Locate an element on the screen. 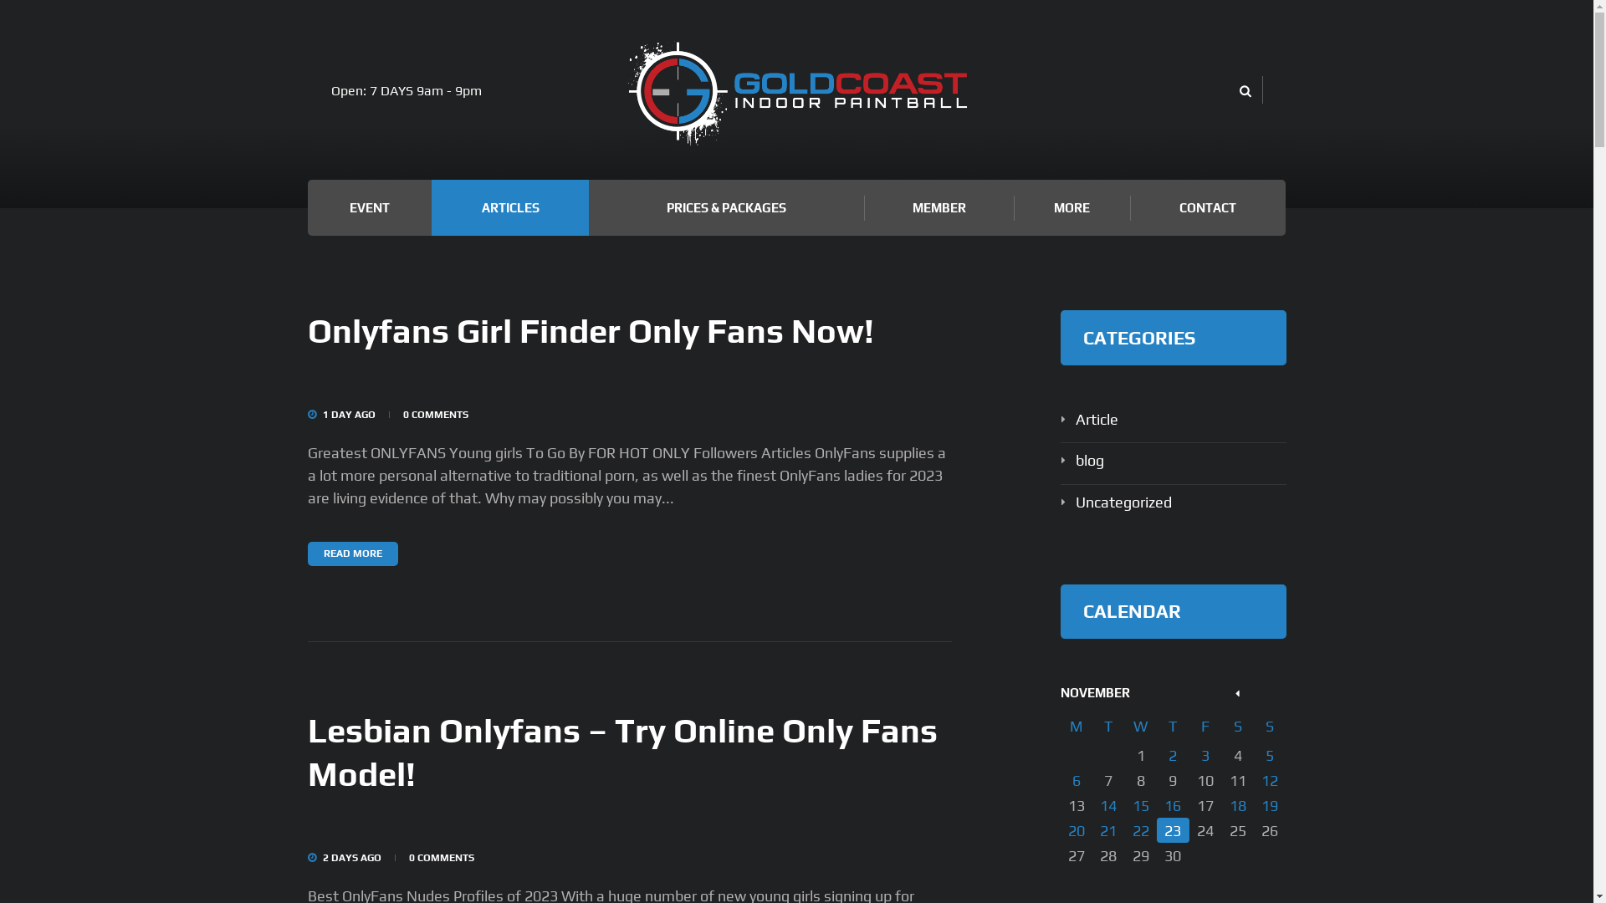 Image resolution: width=1606 pixels, height=903 pixels. 21 is located at coordinates (1109, 830).